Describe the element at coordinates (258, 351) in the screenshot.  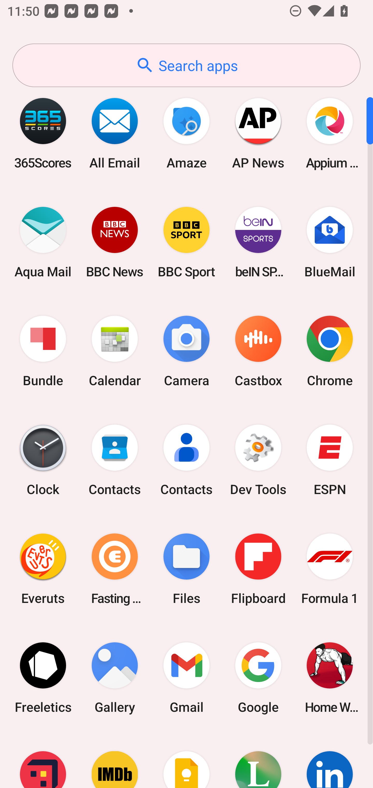
I see `Castbox` at that location.